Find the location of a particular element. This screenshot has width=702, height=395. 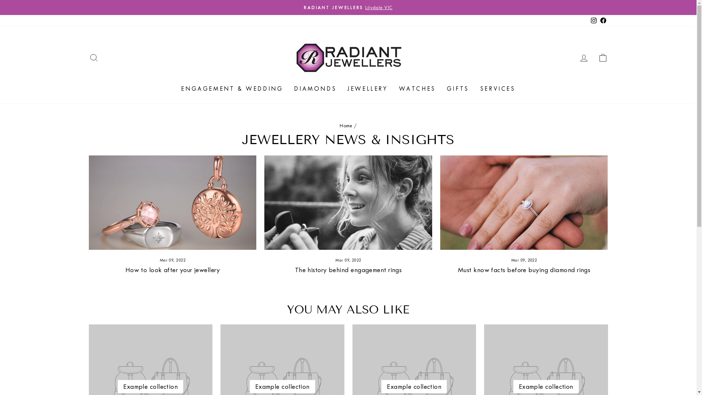

ENGAGEMENT & WEDDING is located at coordinates (232, 89).